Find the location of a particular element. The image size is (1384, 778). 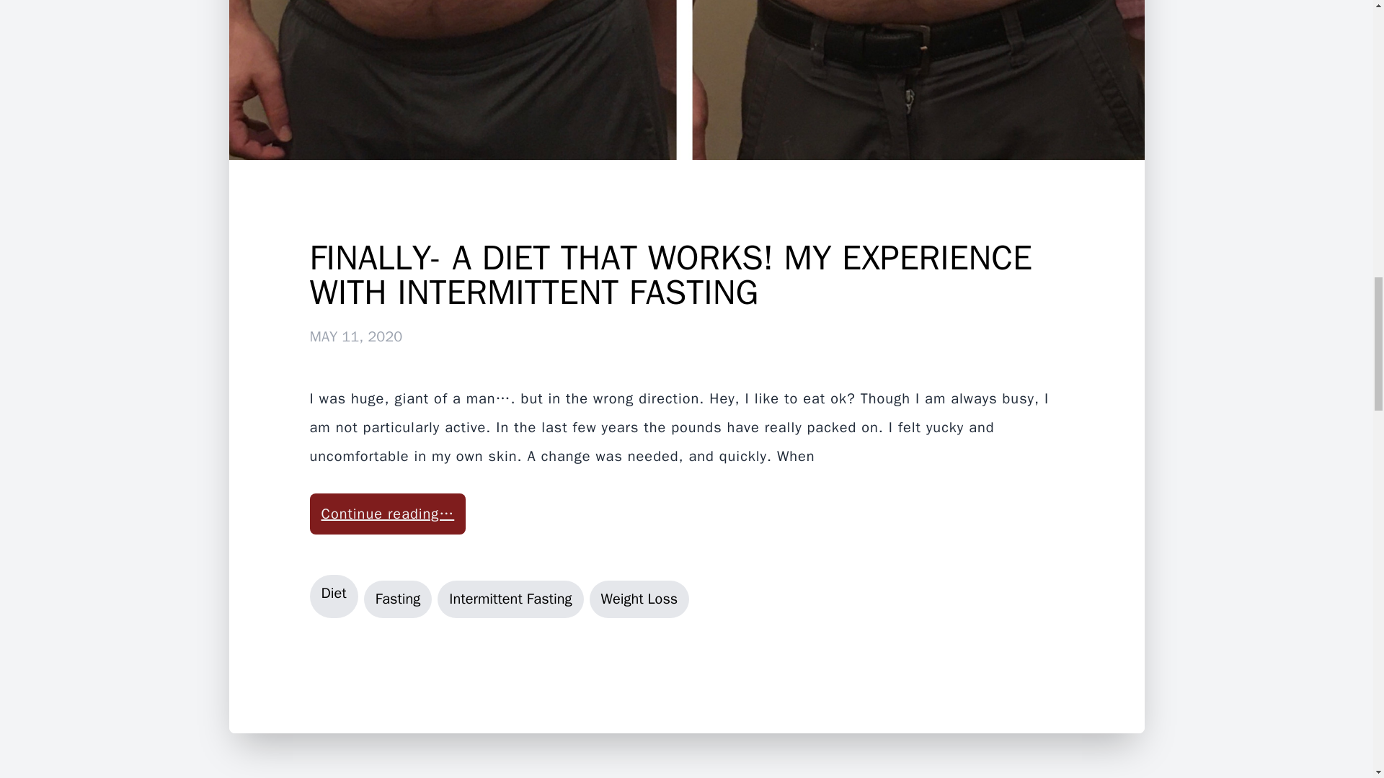

Intermittent Fasting is located at coordinates (510, 599).